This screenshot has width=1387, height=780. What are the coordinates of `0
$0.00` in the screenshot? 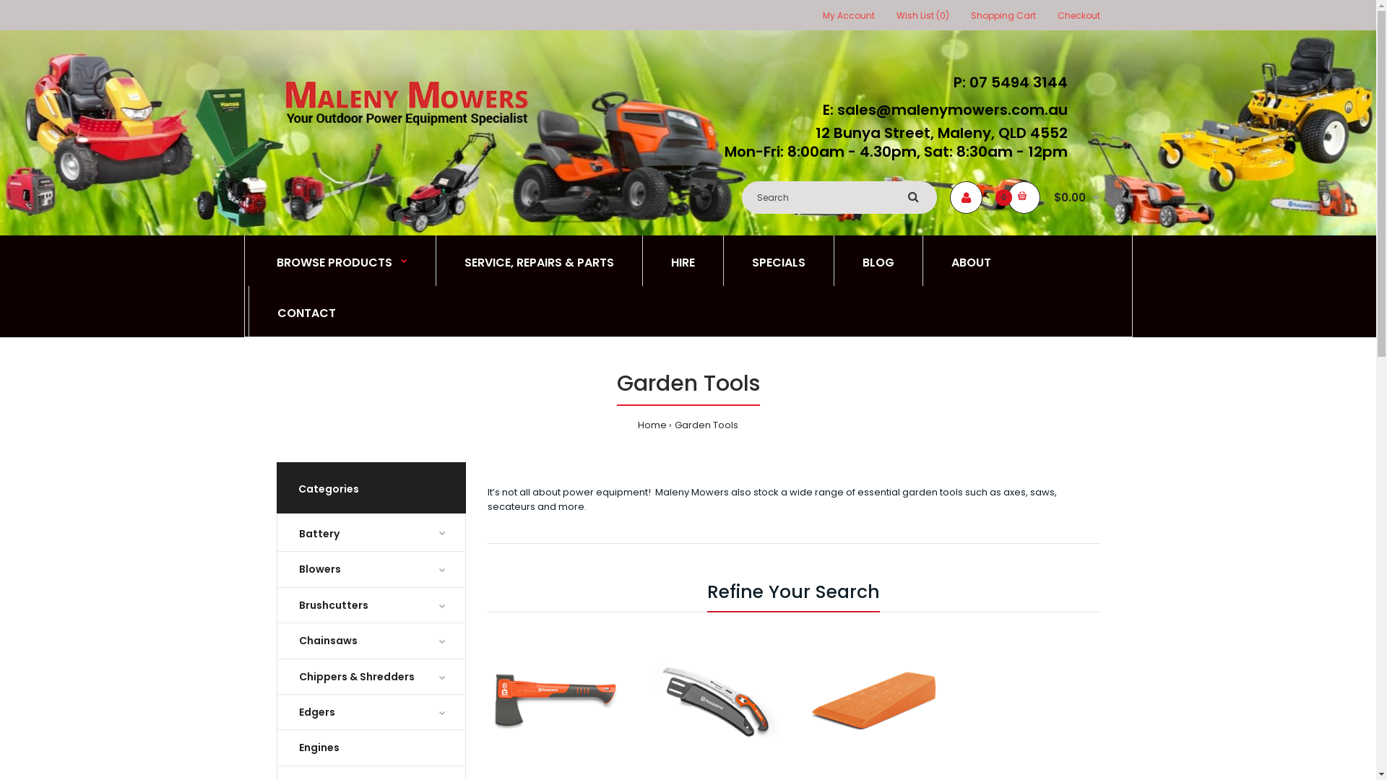 It's located at (1053, 198).